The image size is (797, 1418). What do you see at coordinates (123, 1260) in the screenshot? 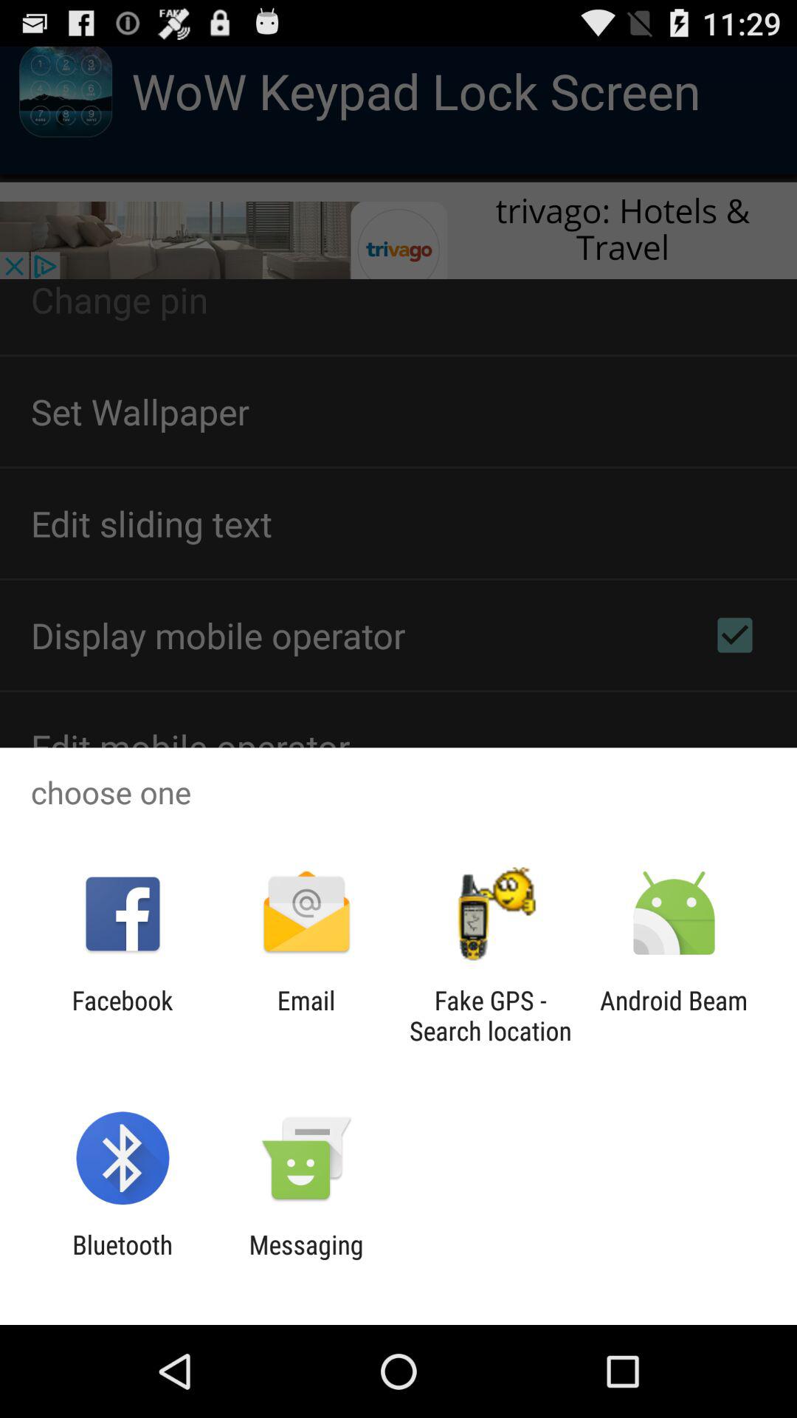
I see `select the bluetooth item` at bounding box center [123, 1260].